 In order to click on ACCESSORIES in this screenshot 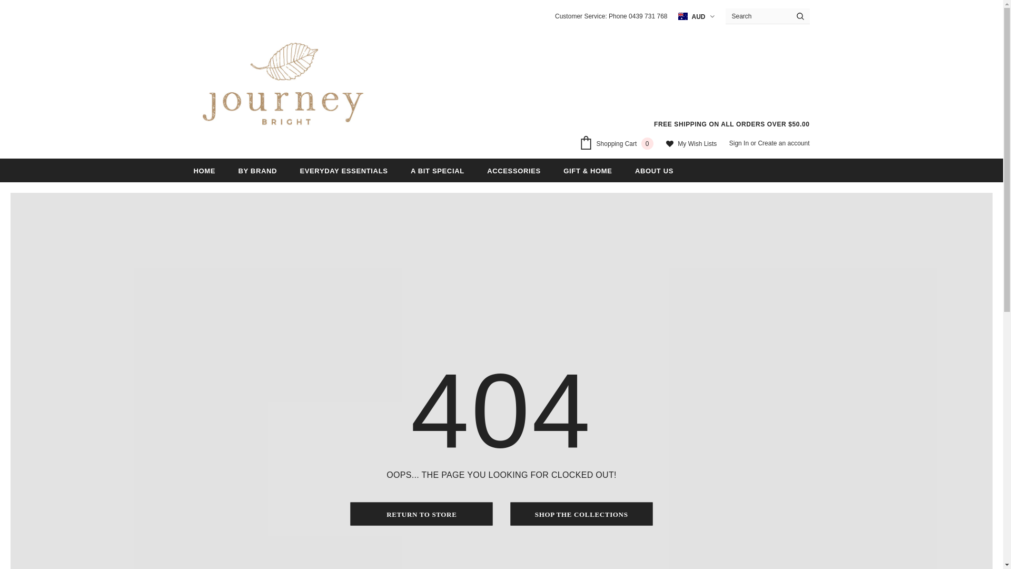, I will do `click(514, 171)`.